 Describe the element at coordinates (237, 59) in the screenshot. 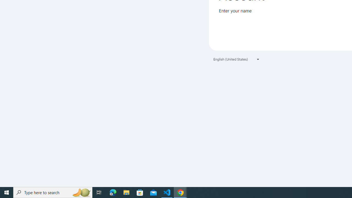

I see `English (United States)` at that location.